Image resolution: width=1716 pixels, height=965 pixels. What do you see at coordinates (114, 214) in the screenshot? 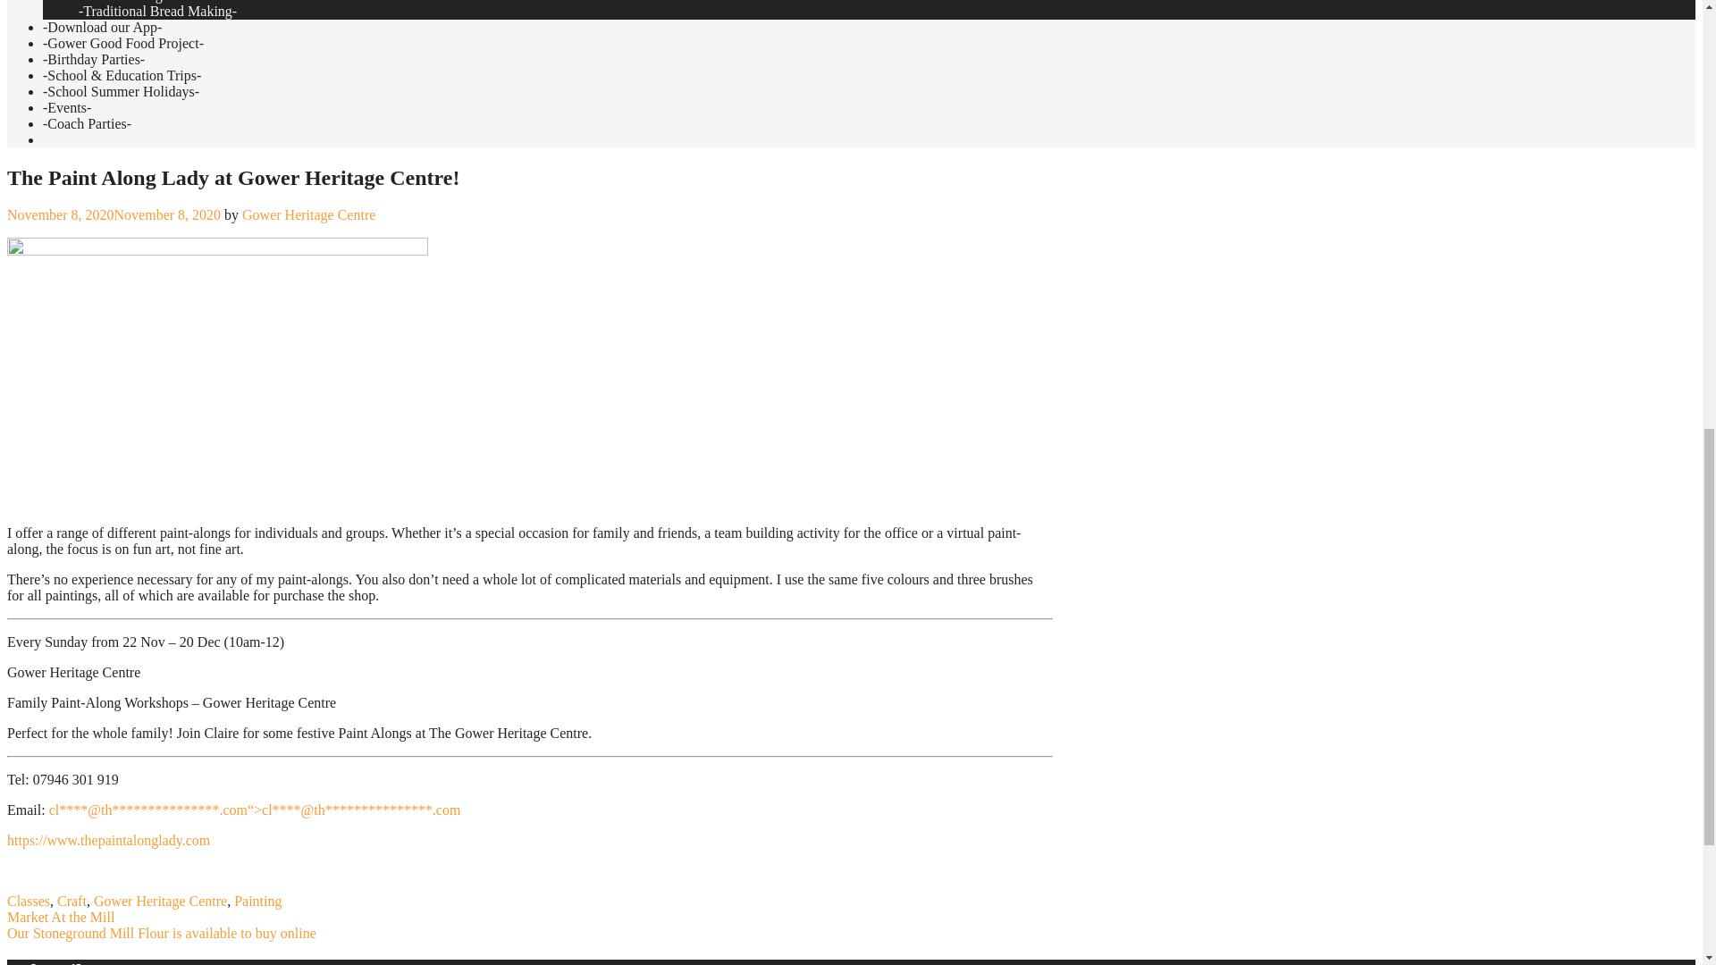
I see `3:06 pm` at bounding box center [114, 214].